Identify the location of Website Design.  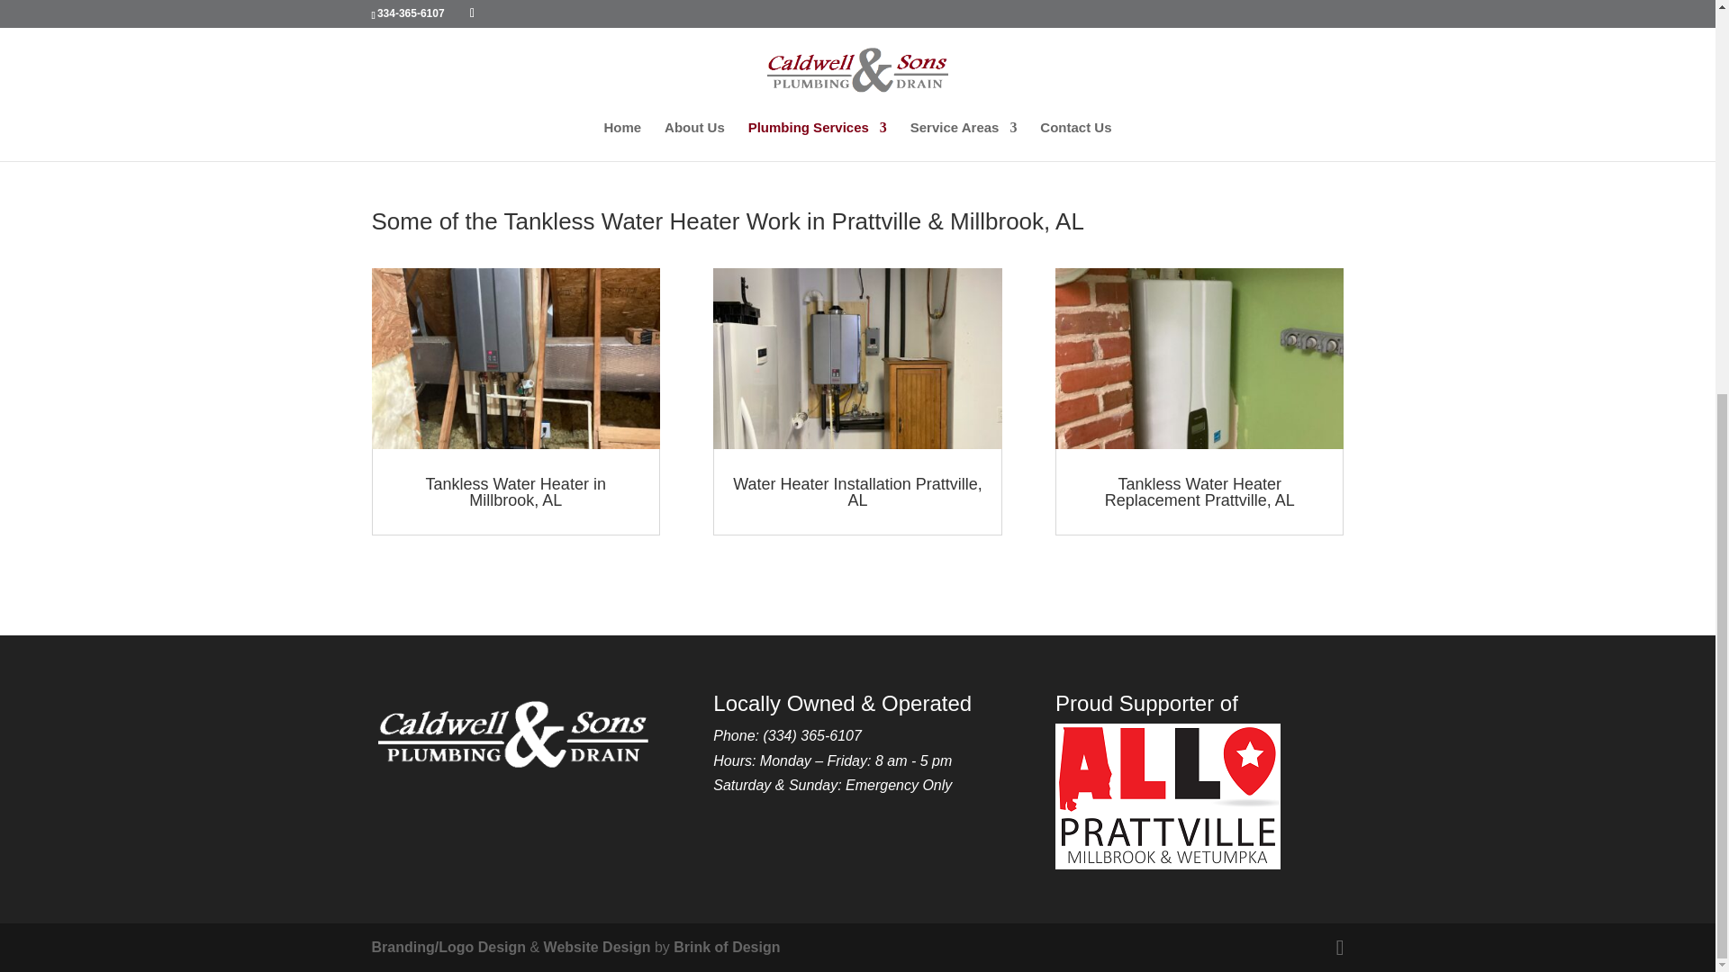
(598, 947).